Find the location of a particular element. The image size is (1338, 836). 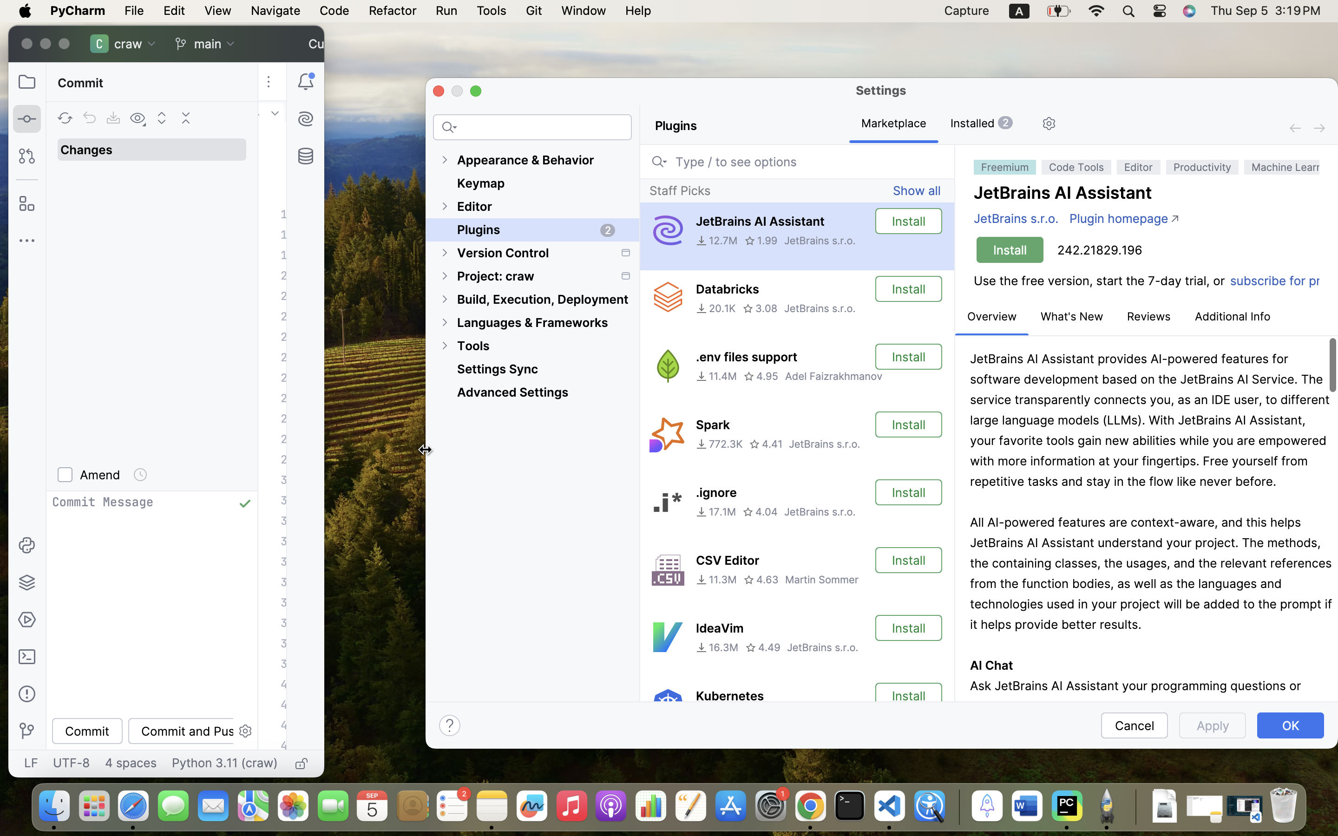

Kubernetes is located at coordinates (730, 696).